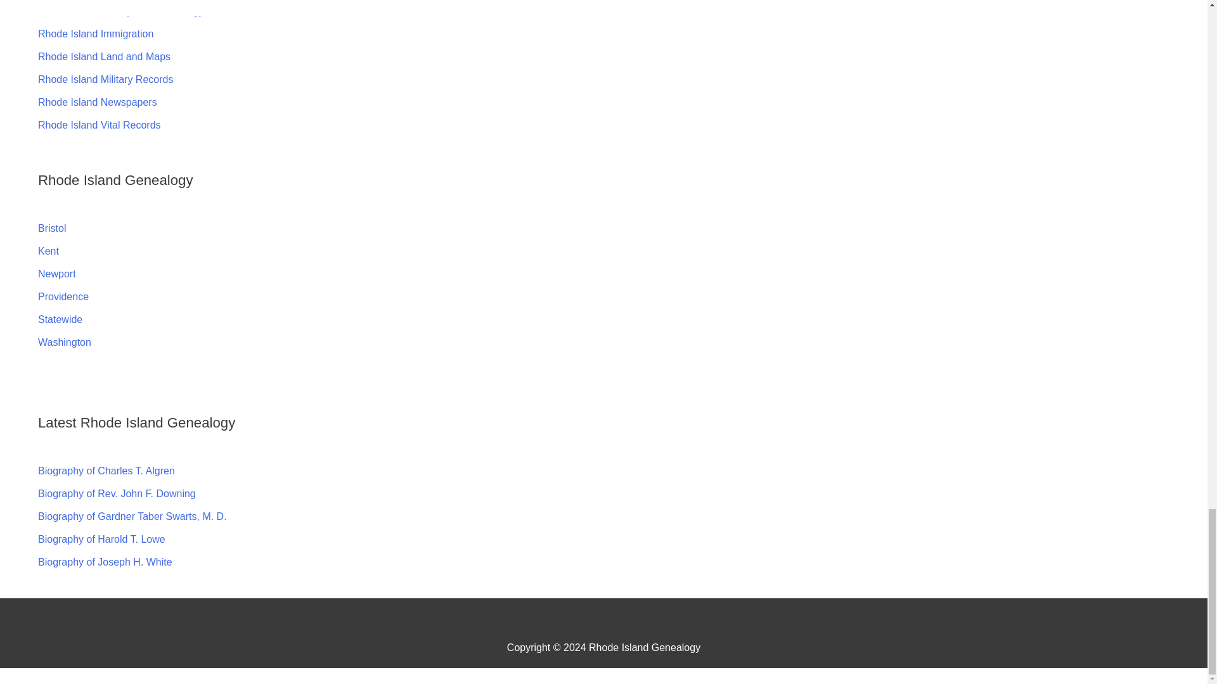  I want to click on Newport, so click(56, 274).